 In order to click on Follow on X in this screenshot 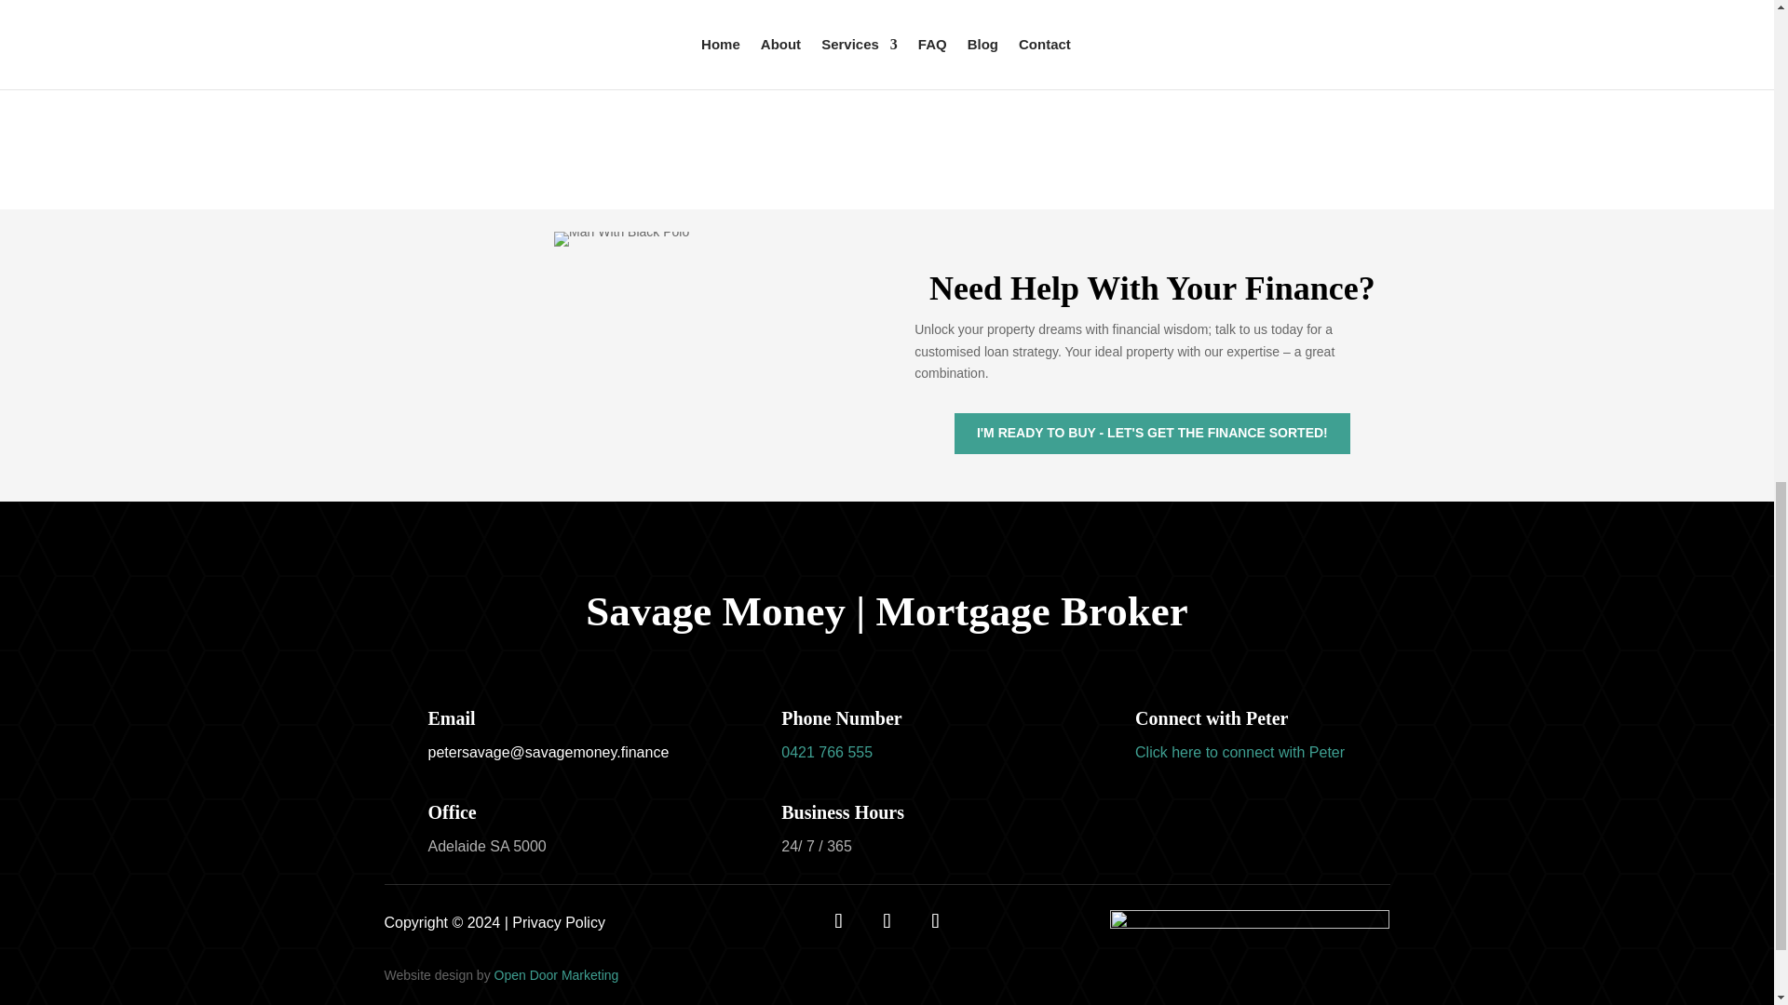, I will do `click(886, 920)`.